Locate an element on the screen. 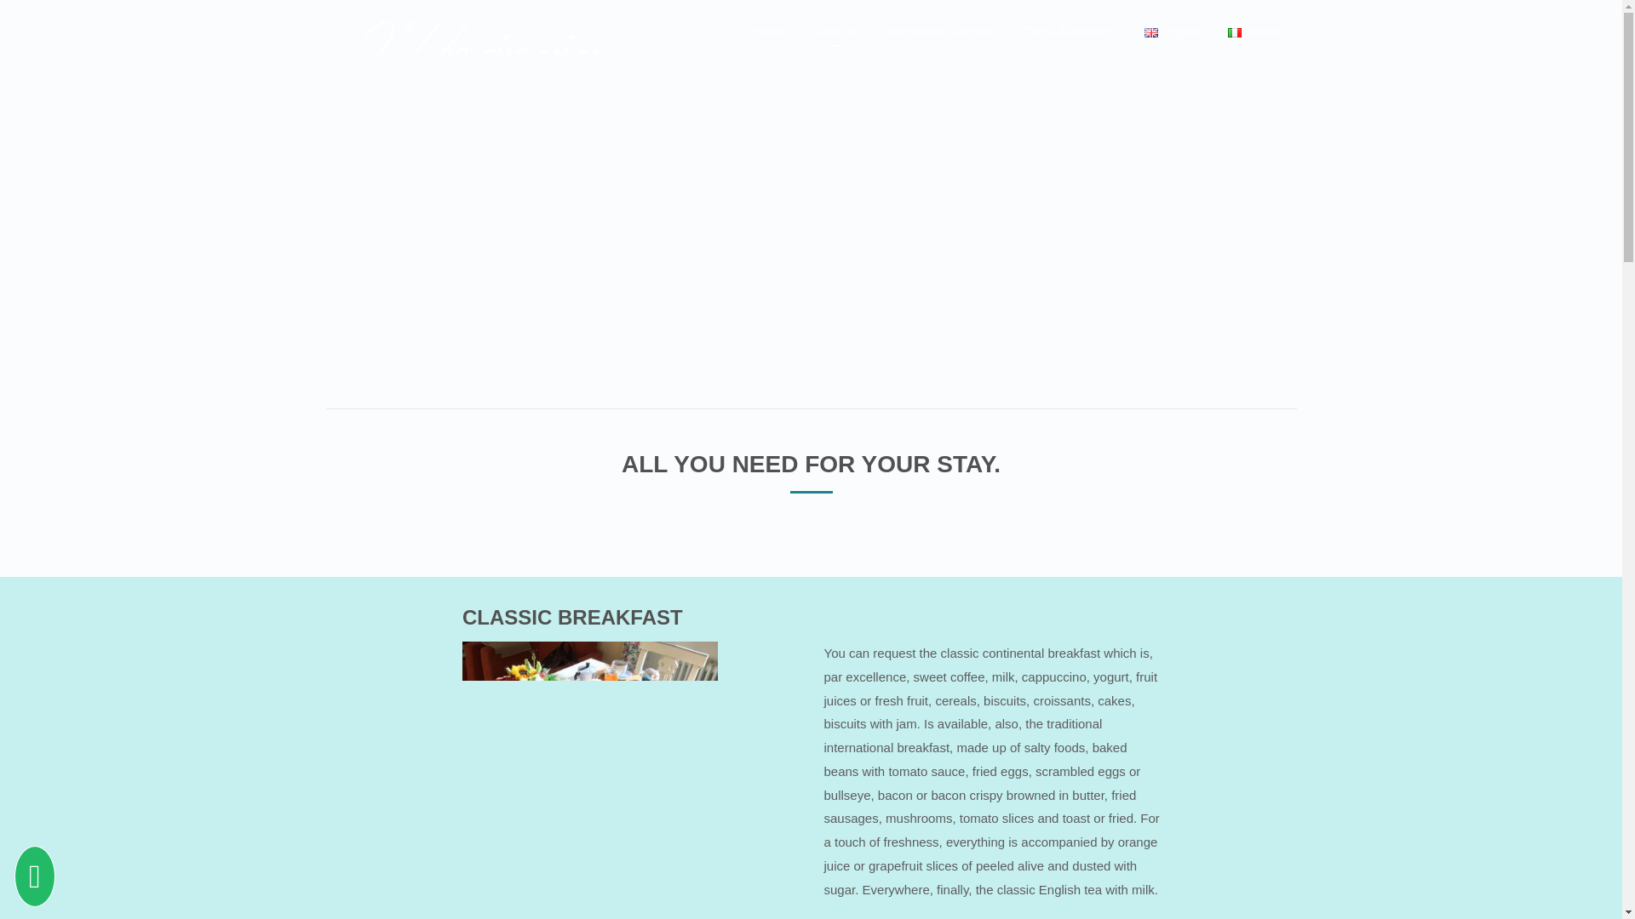 The height and width of the screenshot is (919, 1635). Italiano is located at coordinates (1234, 32).